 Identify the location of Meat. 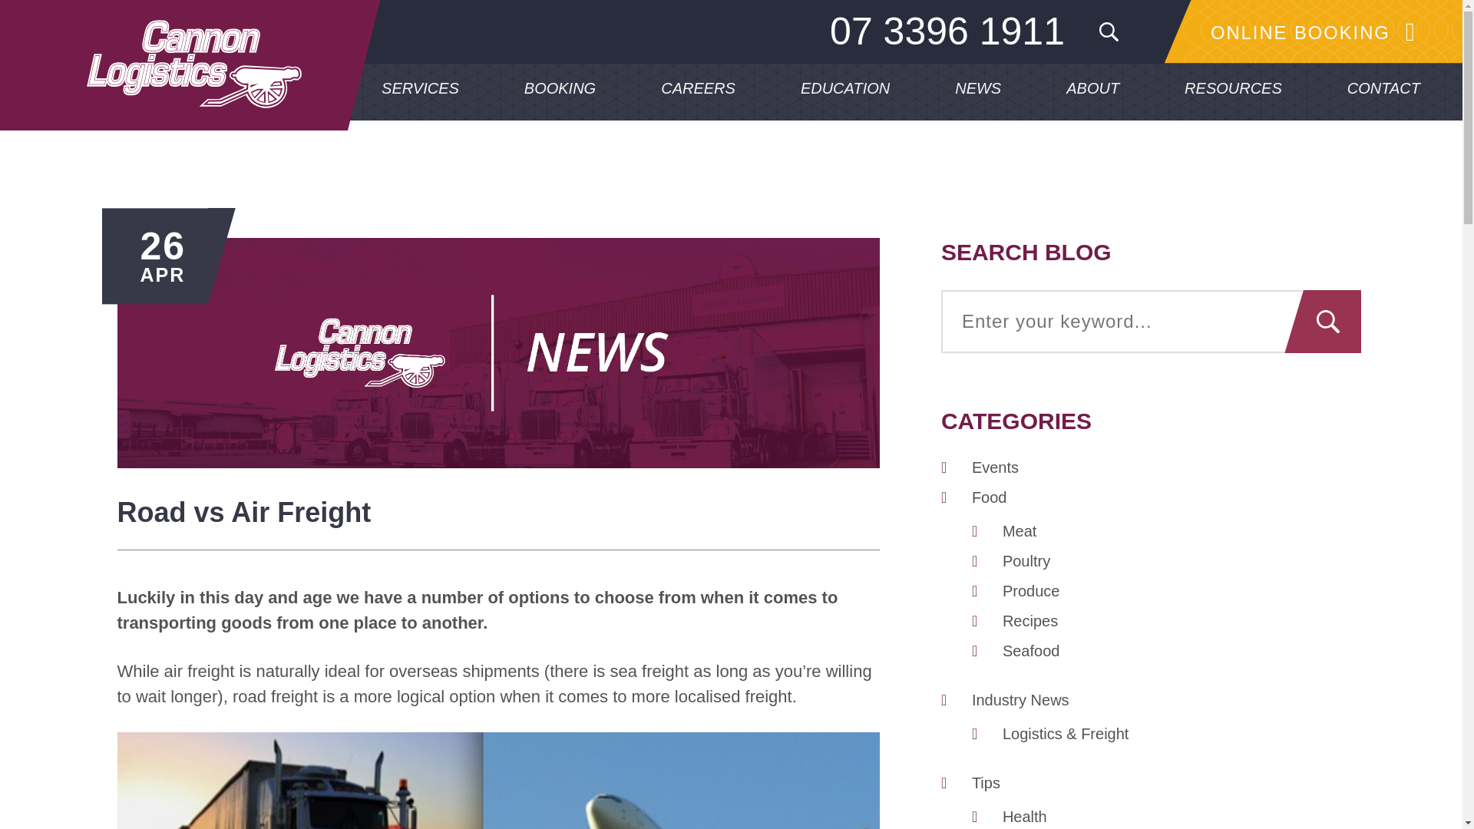
(1019, 531).